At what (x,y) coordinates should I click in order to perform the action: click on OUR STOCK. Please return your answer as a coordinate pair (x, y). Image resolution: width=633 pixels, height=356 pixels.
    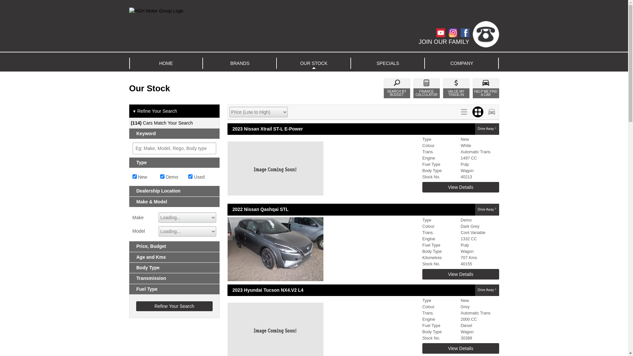
    Looking at the image, I should click on (314, 63).